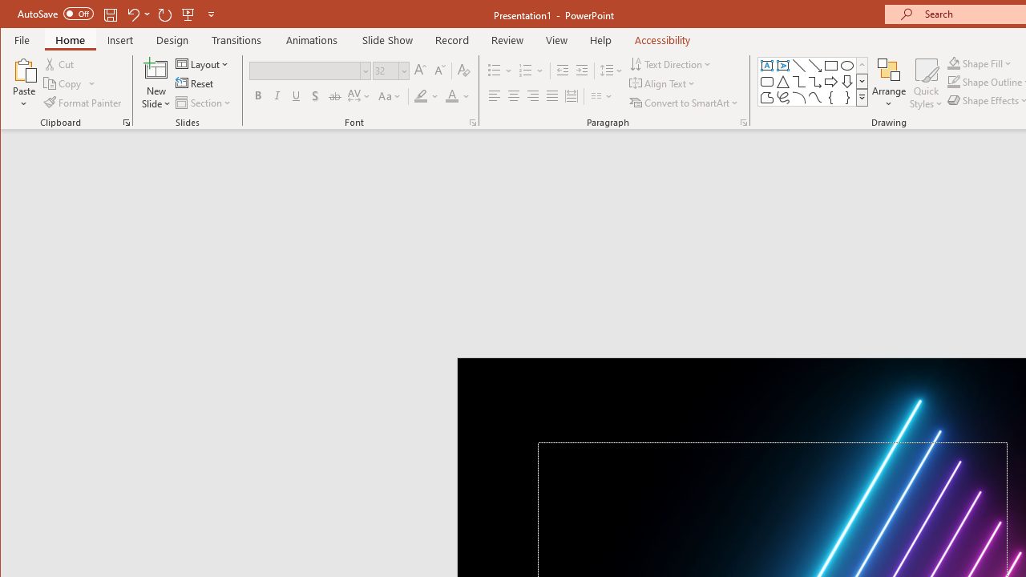 The image size is (1026, 577). What do you see at coordinates (953, 63) in the screenshot?
I see `Shape Fill Orange, Accent 2` at bounding box center [953, 63].